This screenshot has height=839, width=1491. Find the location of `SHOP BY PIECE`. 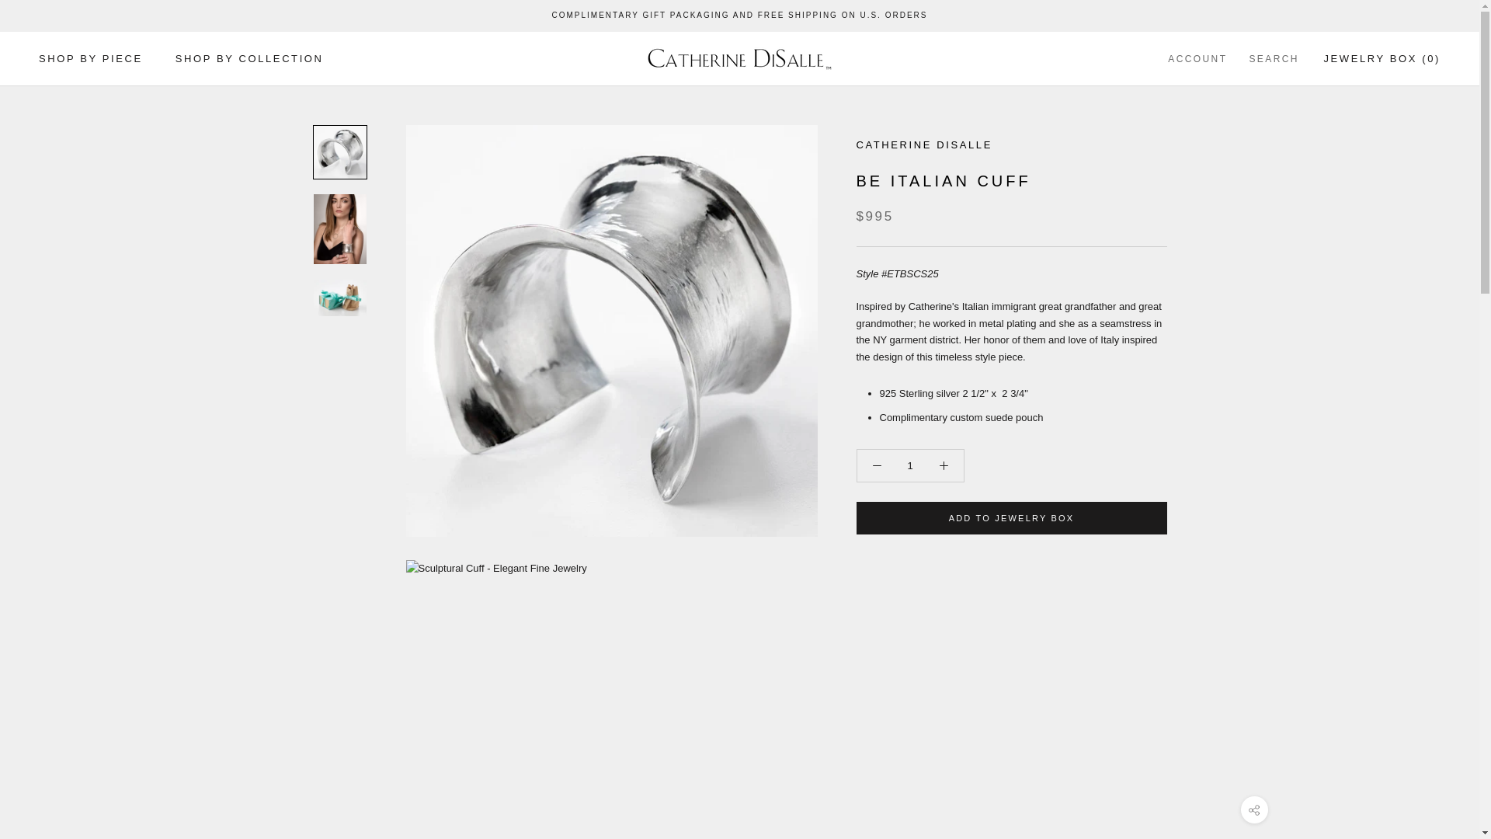

SHOP BY PIECE is located at coordinates (90, 59).